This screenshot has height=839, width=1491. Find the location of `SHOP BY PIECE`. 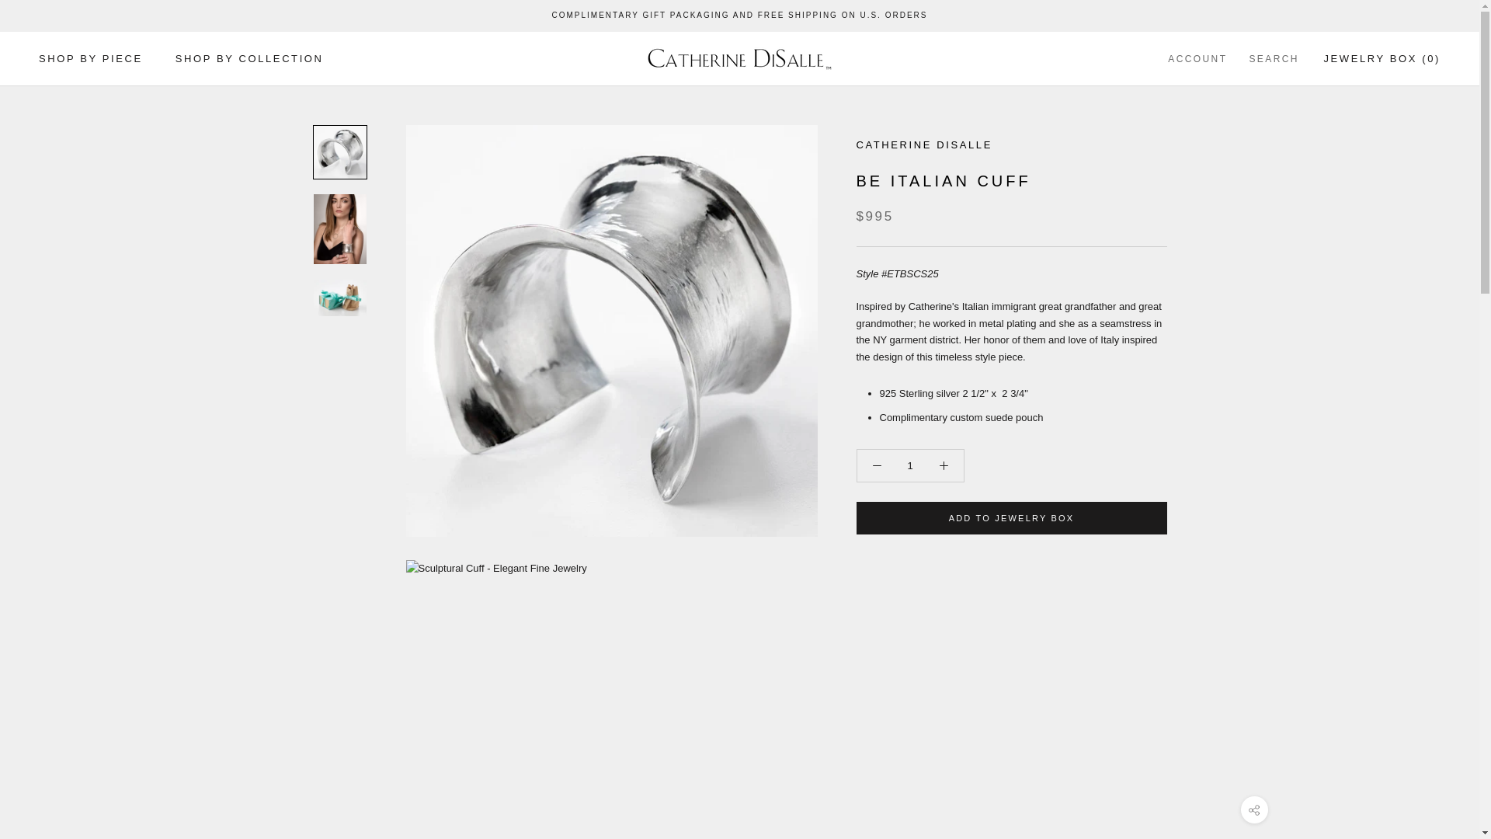

SHOP BY PIECE is located at coordinates (90, 59).